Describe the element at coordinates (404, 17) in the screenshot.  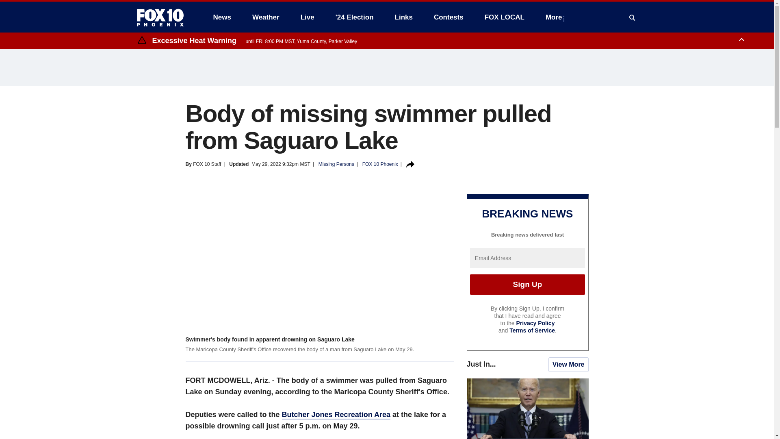
I see `Links` at that location.